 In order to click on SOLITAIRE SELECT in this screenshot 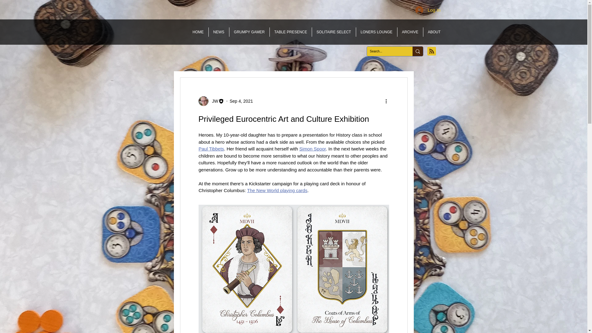, I will do `click(334, 32)`.